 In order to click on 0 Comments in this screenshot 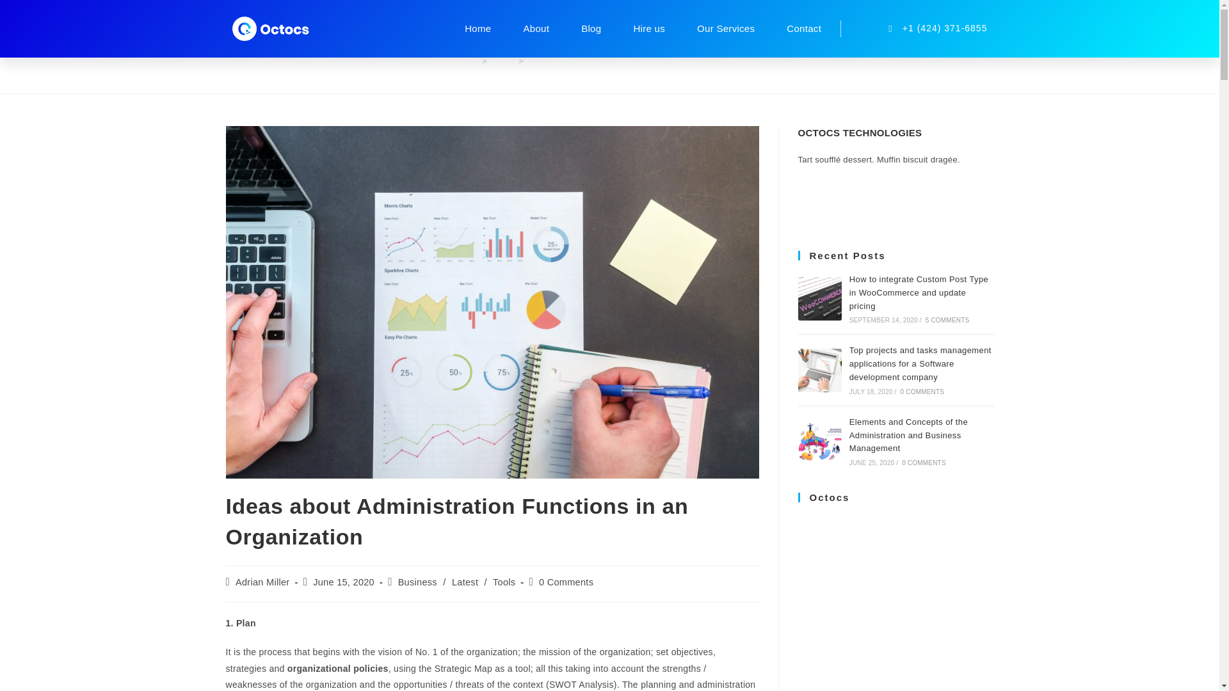, I will do `click(566, 582)`.